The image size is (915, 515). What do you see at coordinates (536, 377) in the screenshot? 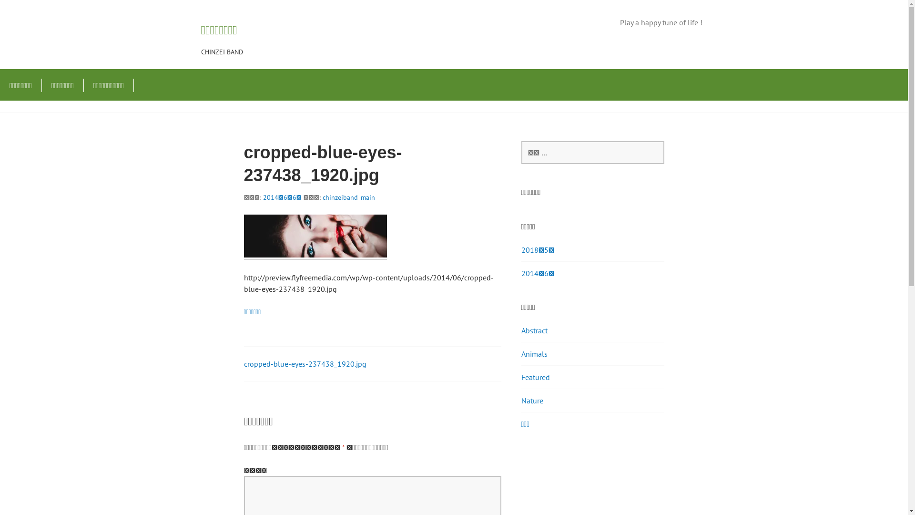
I see `Featured` at bounding box center [536, 377].